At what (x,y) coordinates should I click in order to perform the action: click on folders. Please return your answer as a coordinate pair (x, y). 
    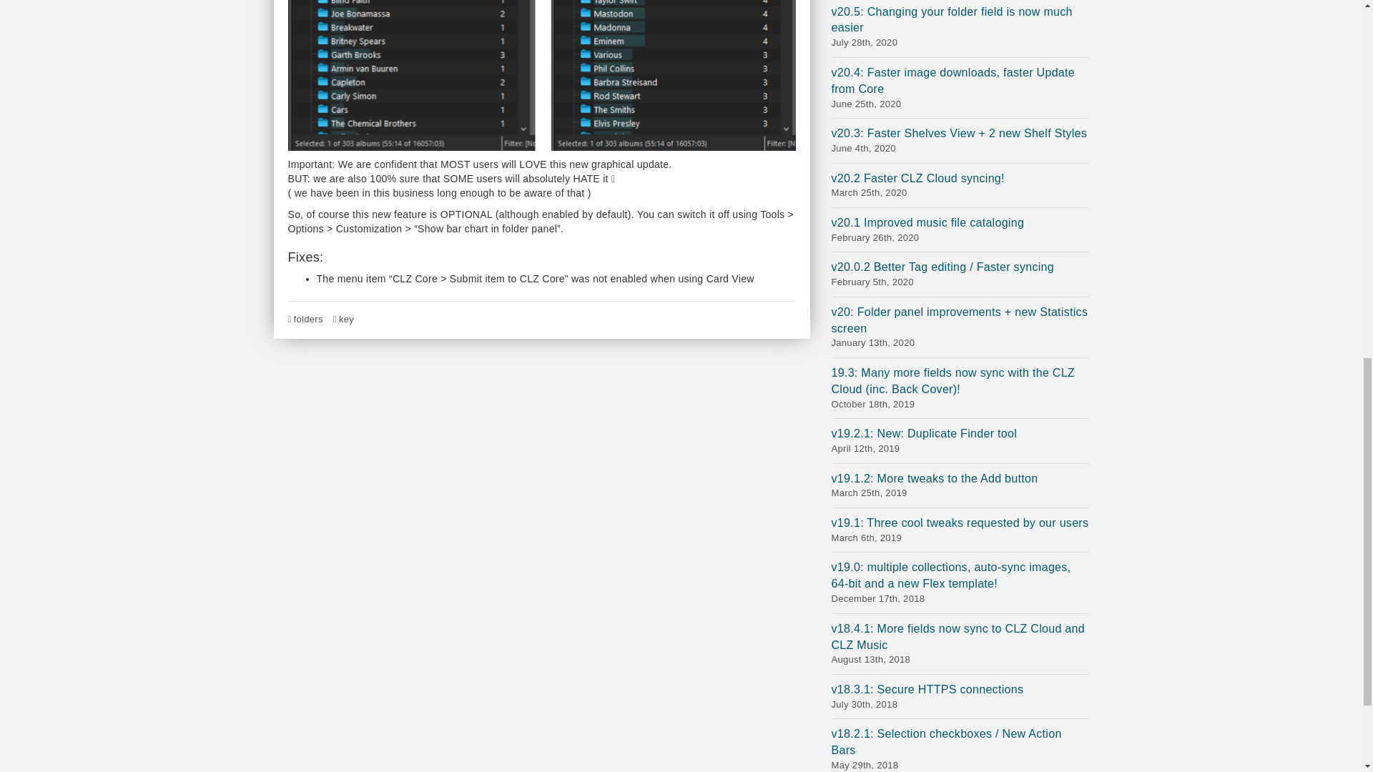
    Looking at the image, I should click on (960, 230).